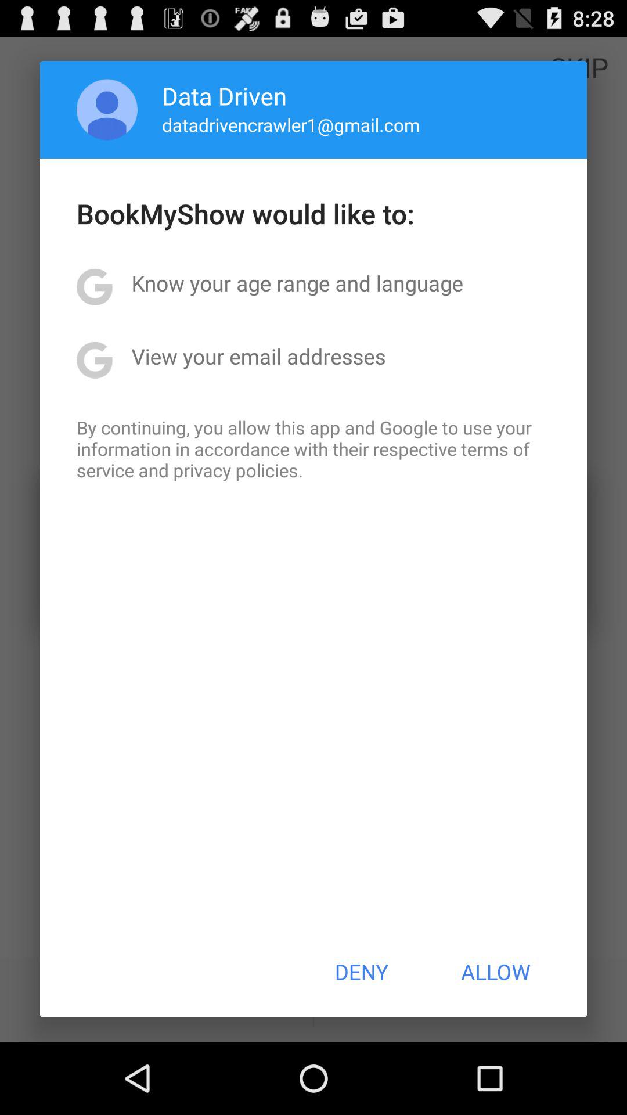 The height and width of the screenshot is (1115, 627). I want to click on flip to view your email app, so click(258, 356).